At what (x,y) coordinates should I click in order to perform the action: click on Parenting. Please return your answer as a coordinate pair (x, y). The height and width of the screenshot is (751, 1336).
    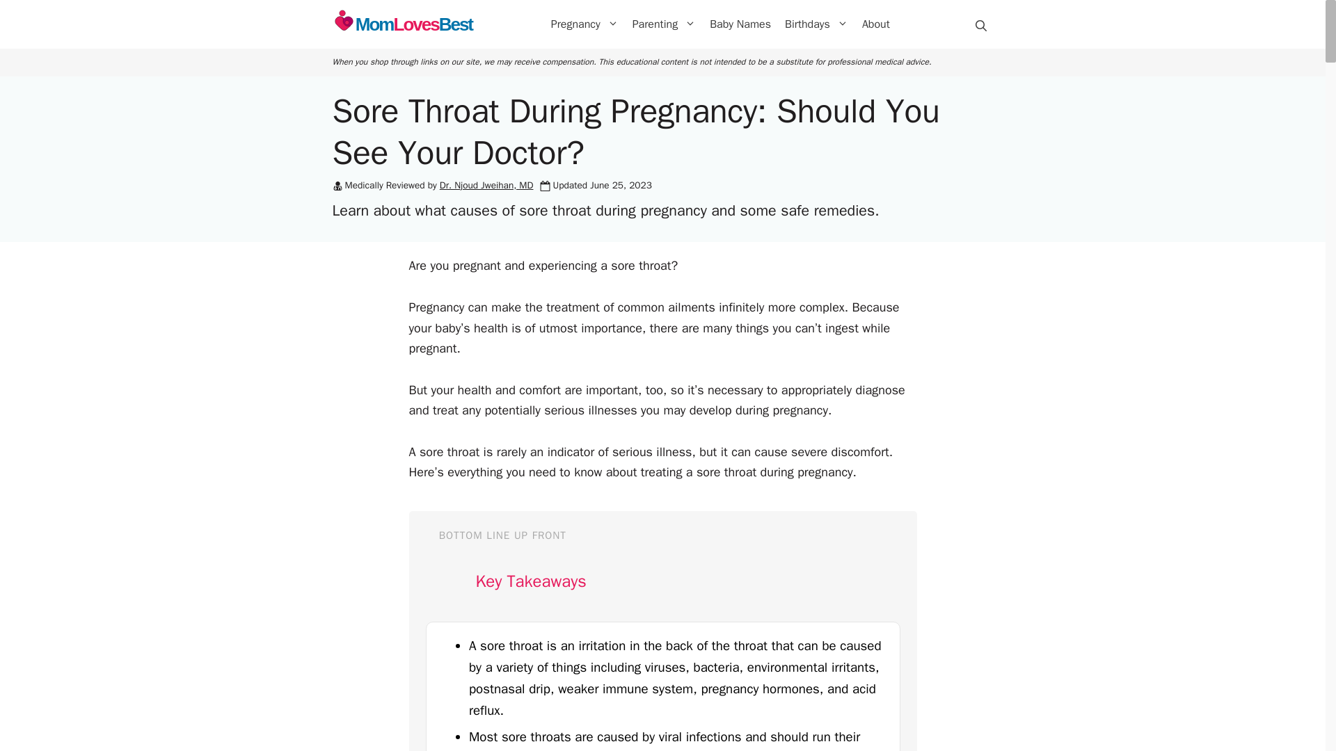
    Looking at the image, I should click on (875, 24).